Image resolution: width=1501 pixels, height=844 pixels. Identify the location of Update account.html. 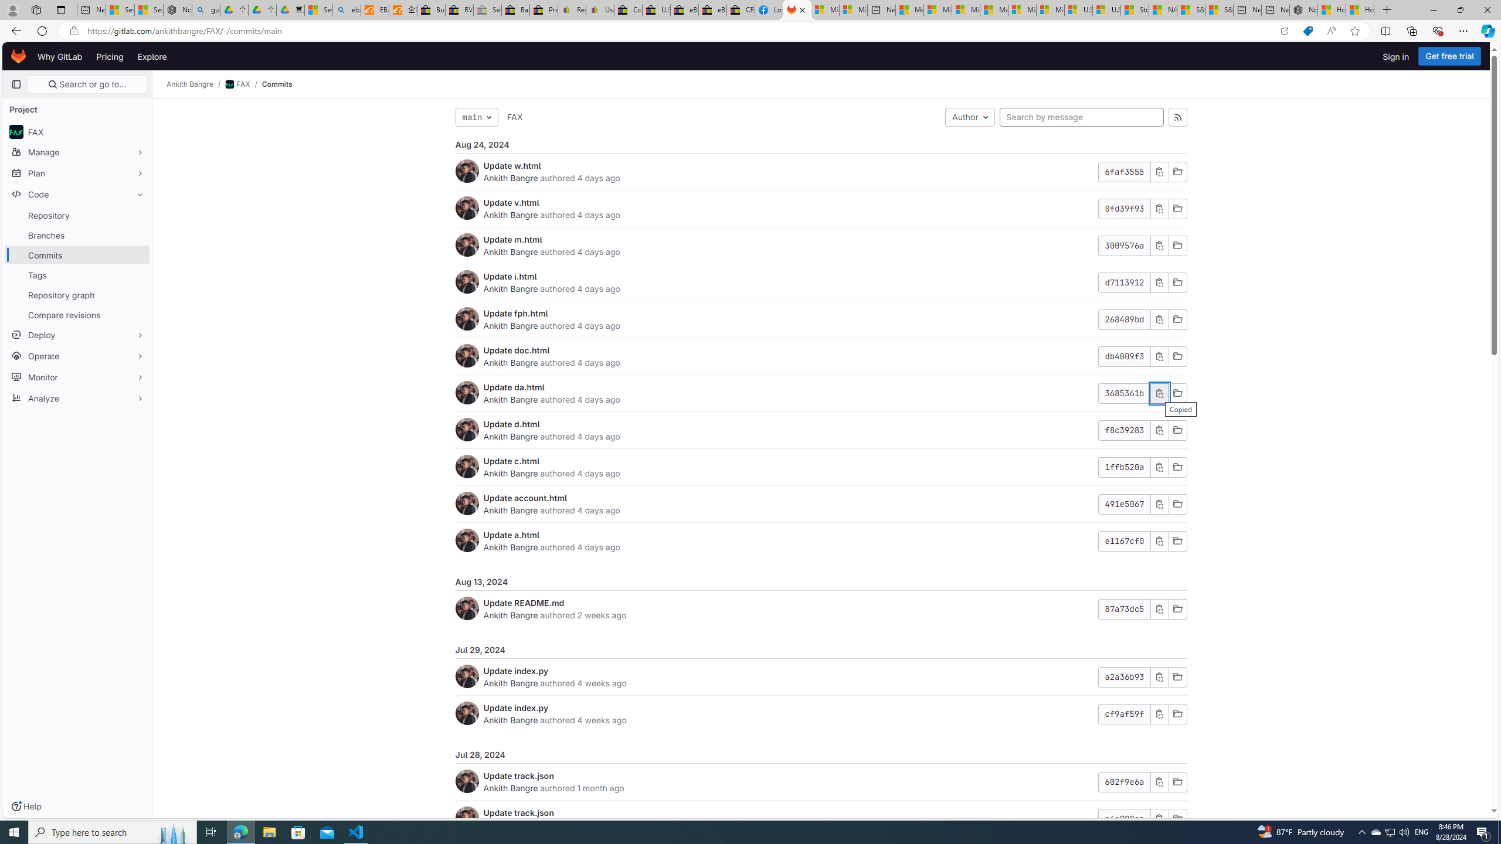
(525, 498).